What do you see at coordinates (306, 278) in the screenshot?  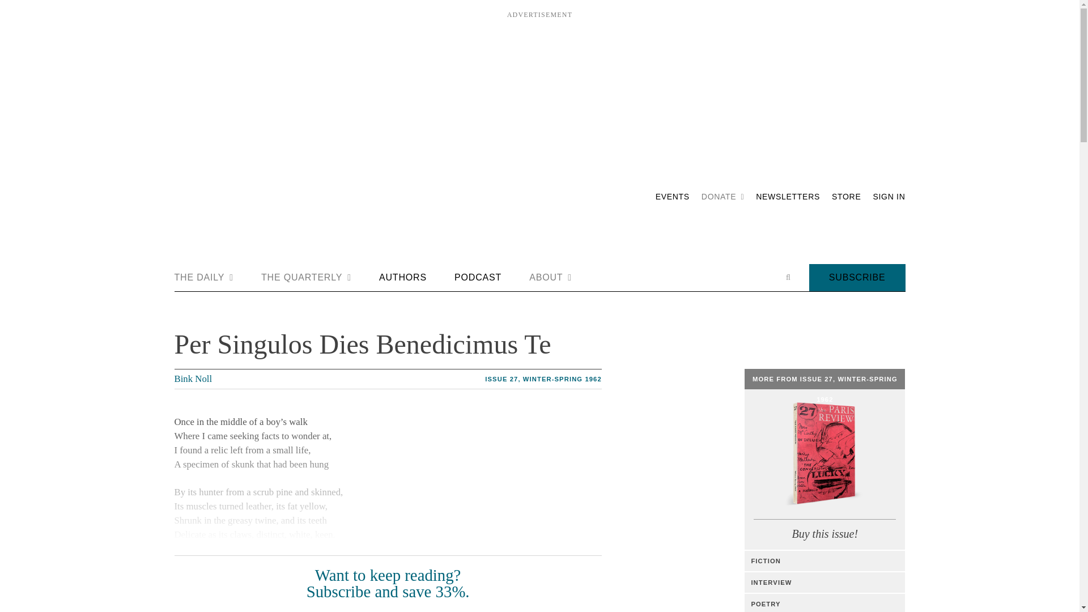 I see `THE QUARTERLY` at bounding box center [306, 278].